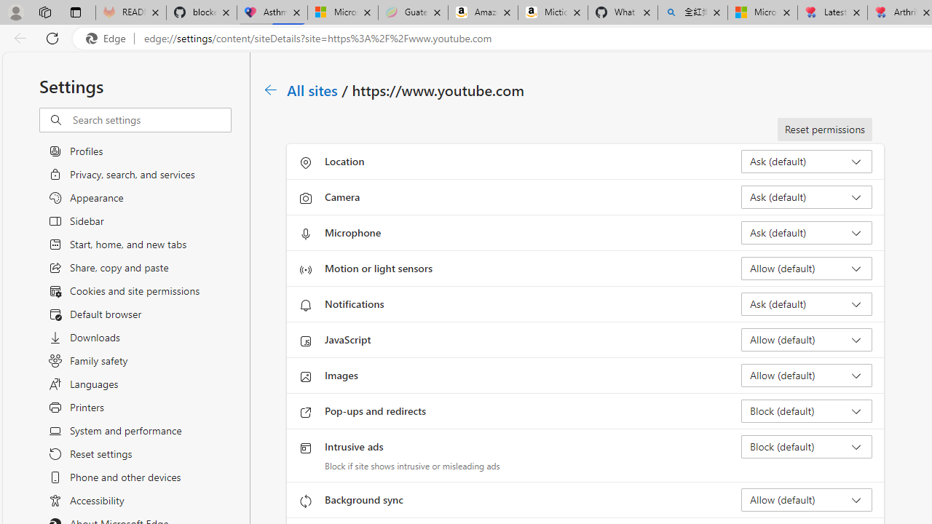 The height and width of the screenshot is (524, 932). Describe the element at coordinates (807, 162) in the screenshot. I see `Location Ask (default)` at that location.